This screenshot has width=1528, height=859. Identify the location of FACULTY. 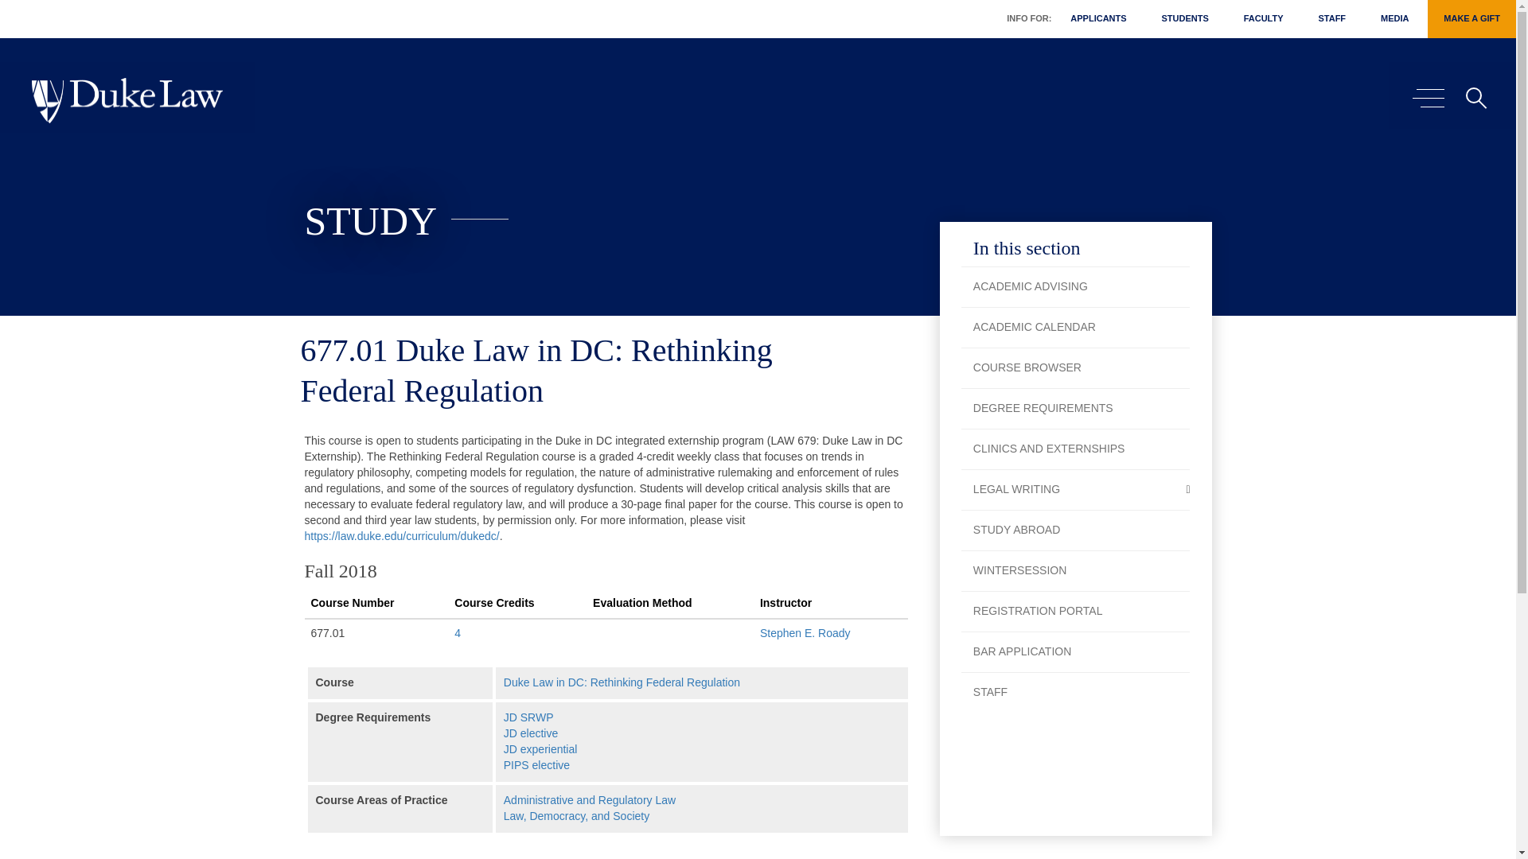
(1264, 19).